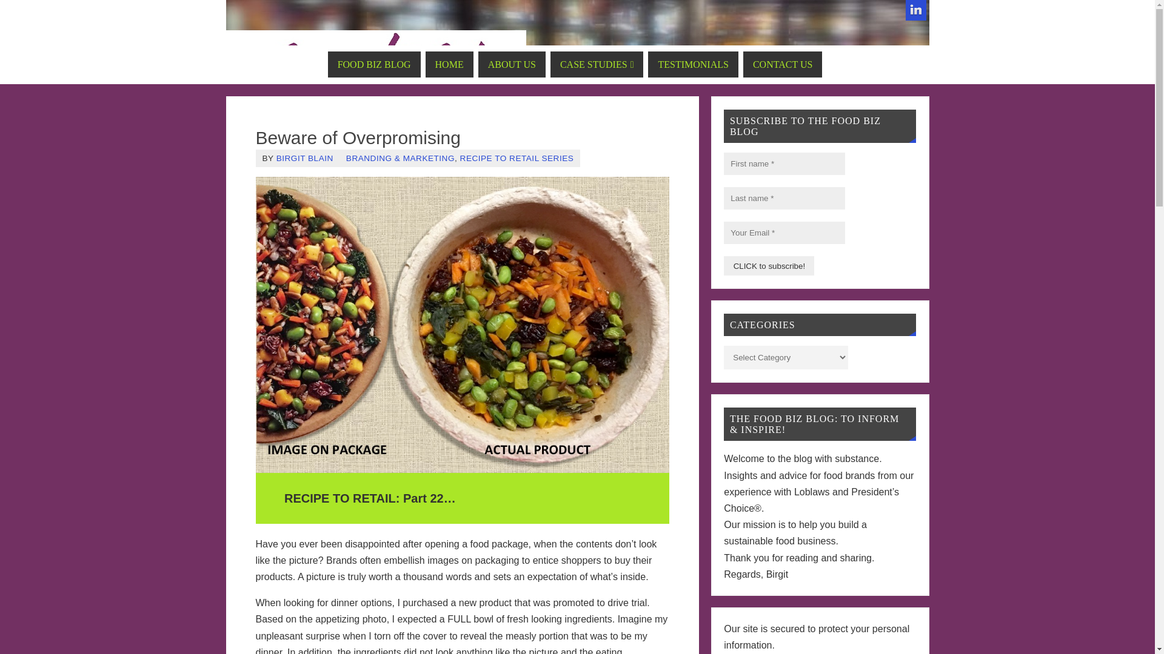 The image size is (1164, 654). I want to click on HOME, so click(450, 64).